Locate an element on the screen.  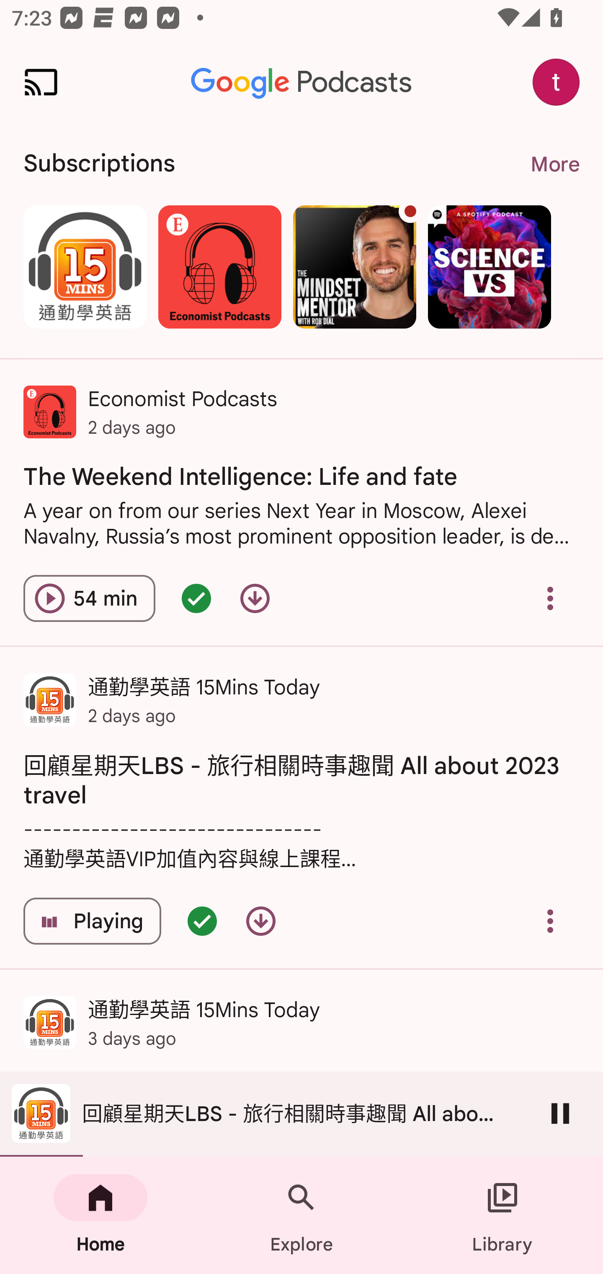
Overflow menu is located at coordinates (550, 921).